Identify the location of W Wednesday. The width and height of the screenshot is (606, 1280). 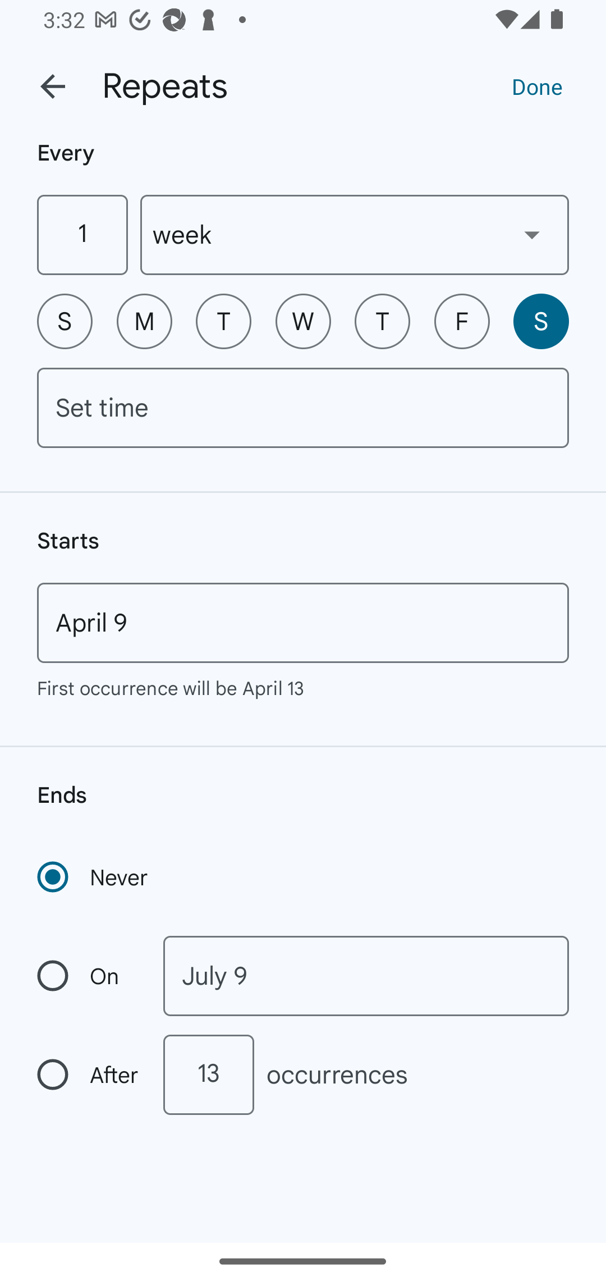
(303, 321).